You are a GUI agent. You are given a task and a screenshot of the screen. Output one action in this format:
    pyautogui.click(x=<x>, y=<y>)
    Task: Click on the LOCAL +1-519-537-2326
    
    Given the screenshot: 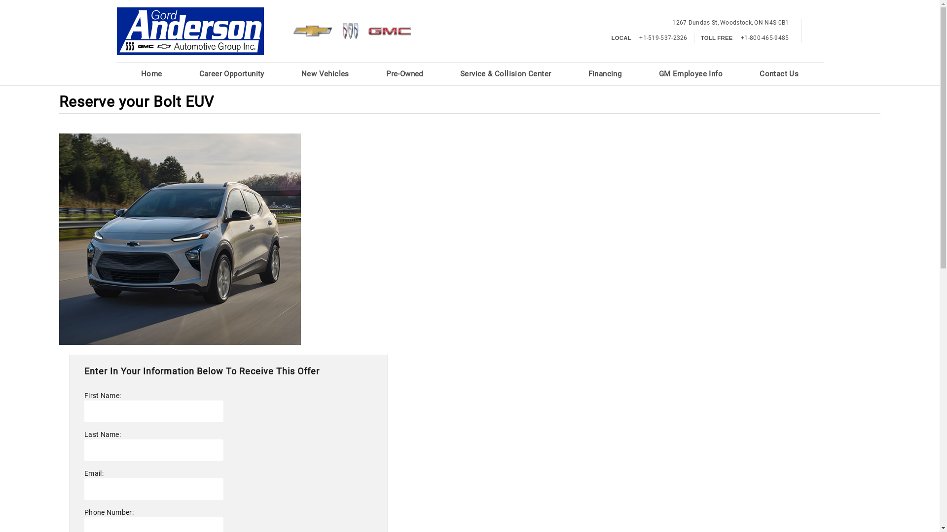 What is the action you would take?
    pyautogui.click(x=650, y=38)
    